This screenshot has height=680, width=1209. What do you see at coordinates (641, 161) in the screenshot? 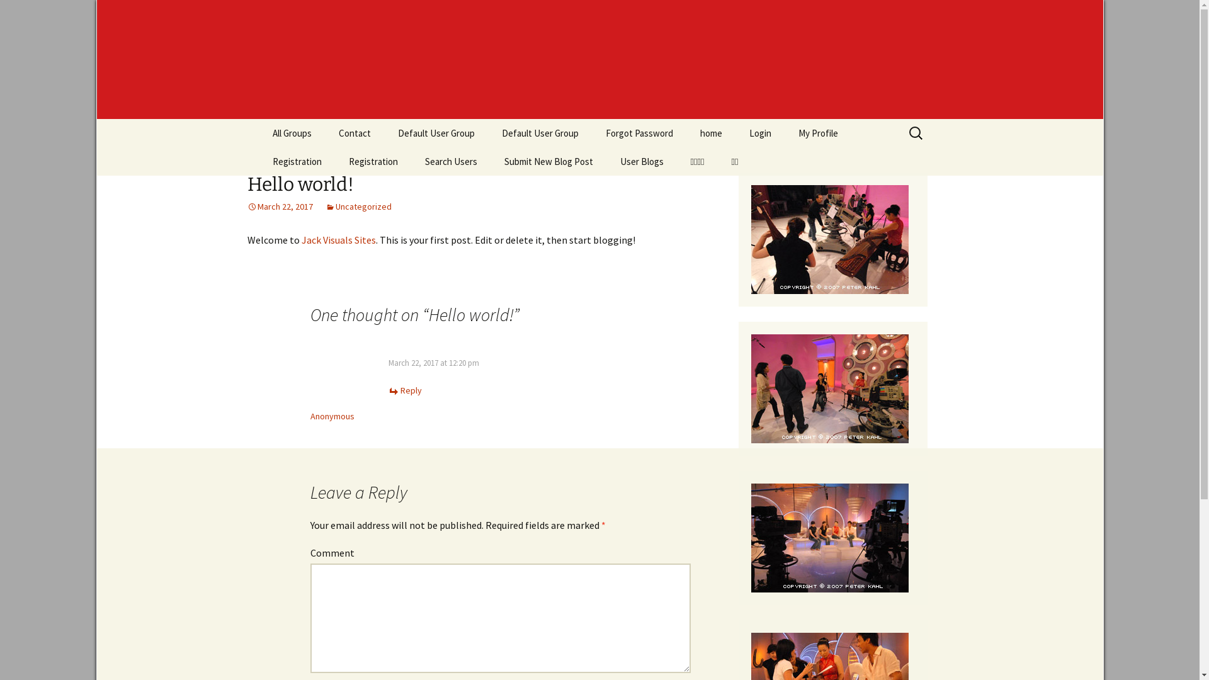
I see `User Blogs` at bounding box center [641, 161].